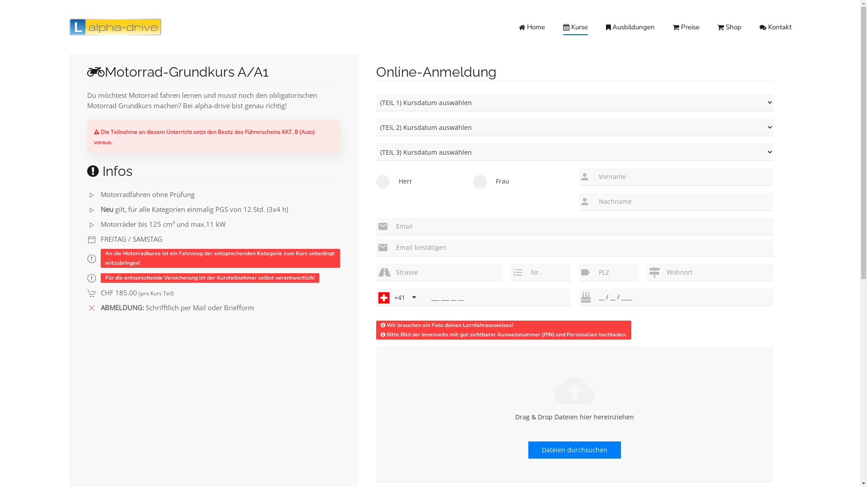 The height and width of the screenshot is (487, 867). What do you see at coordinates (630, 27) in the screenshot?
I see `Ausbildungen` at bounding box center [630, 27].